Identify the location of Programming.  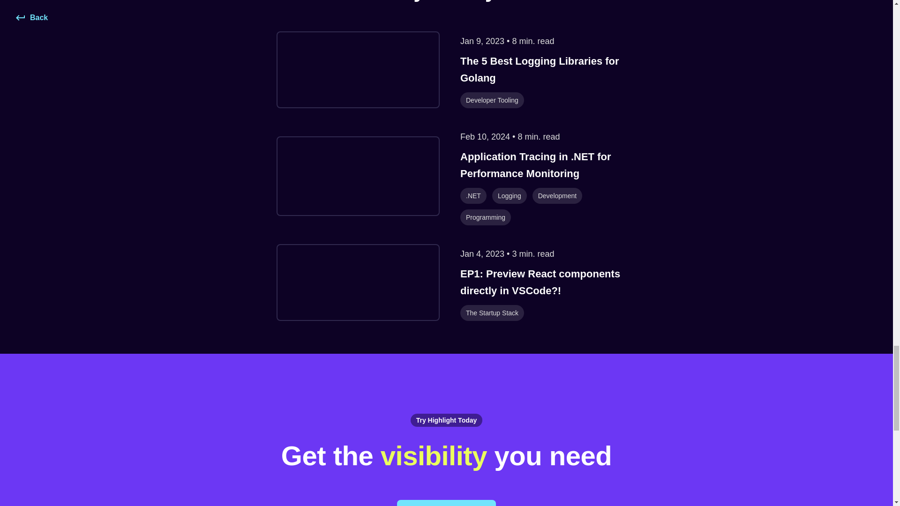
(486, 216).